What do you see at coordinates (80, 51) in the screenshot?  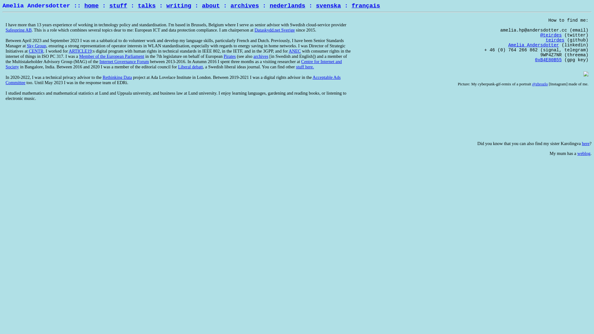 I see `ARTICLE19` at bounding box center [80, 51].